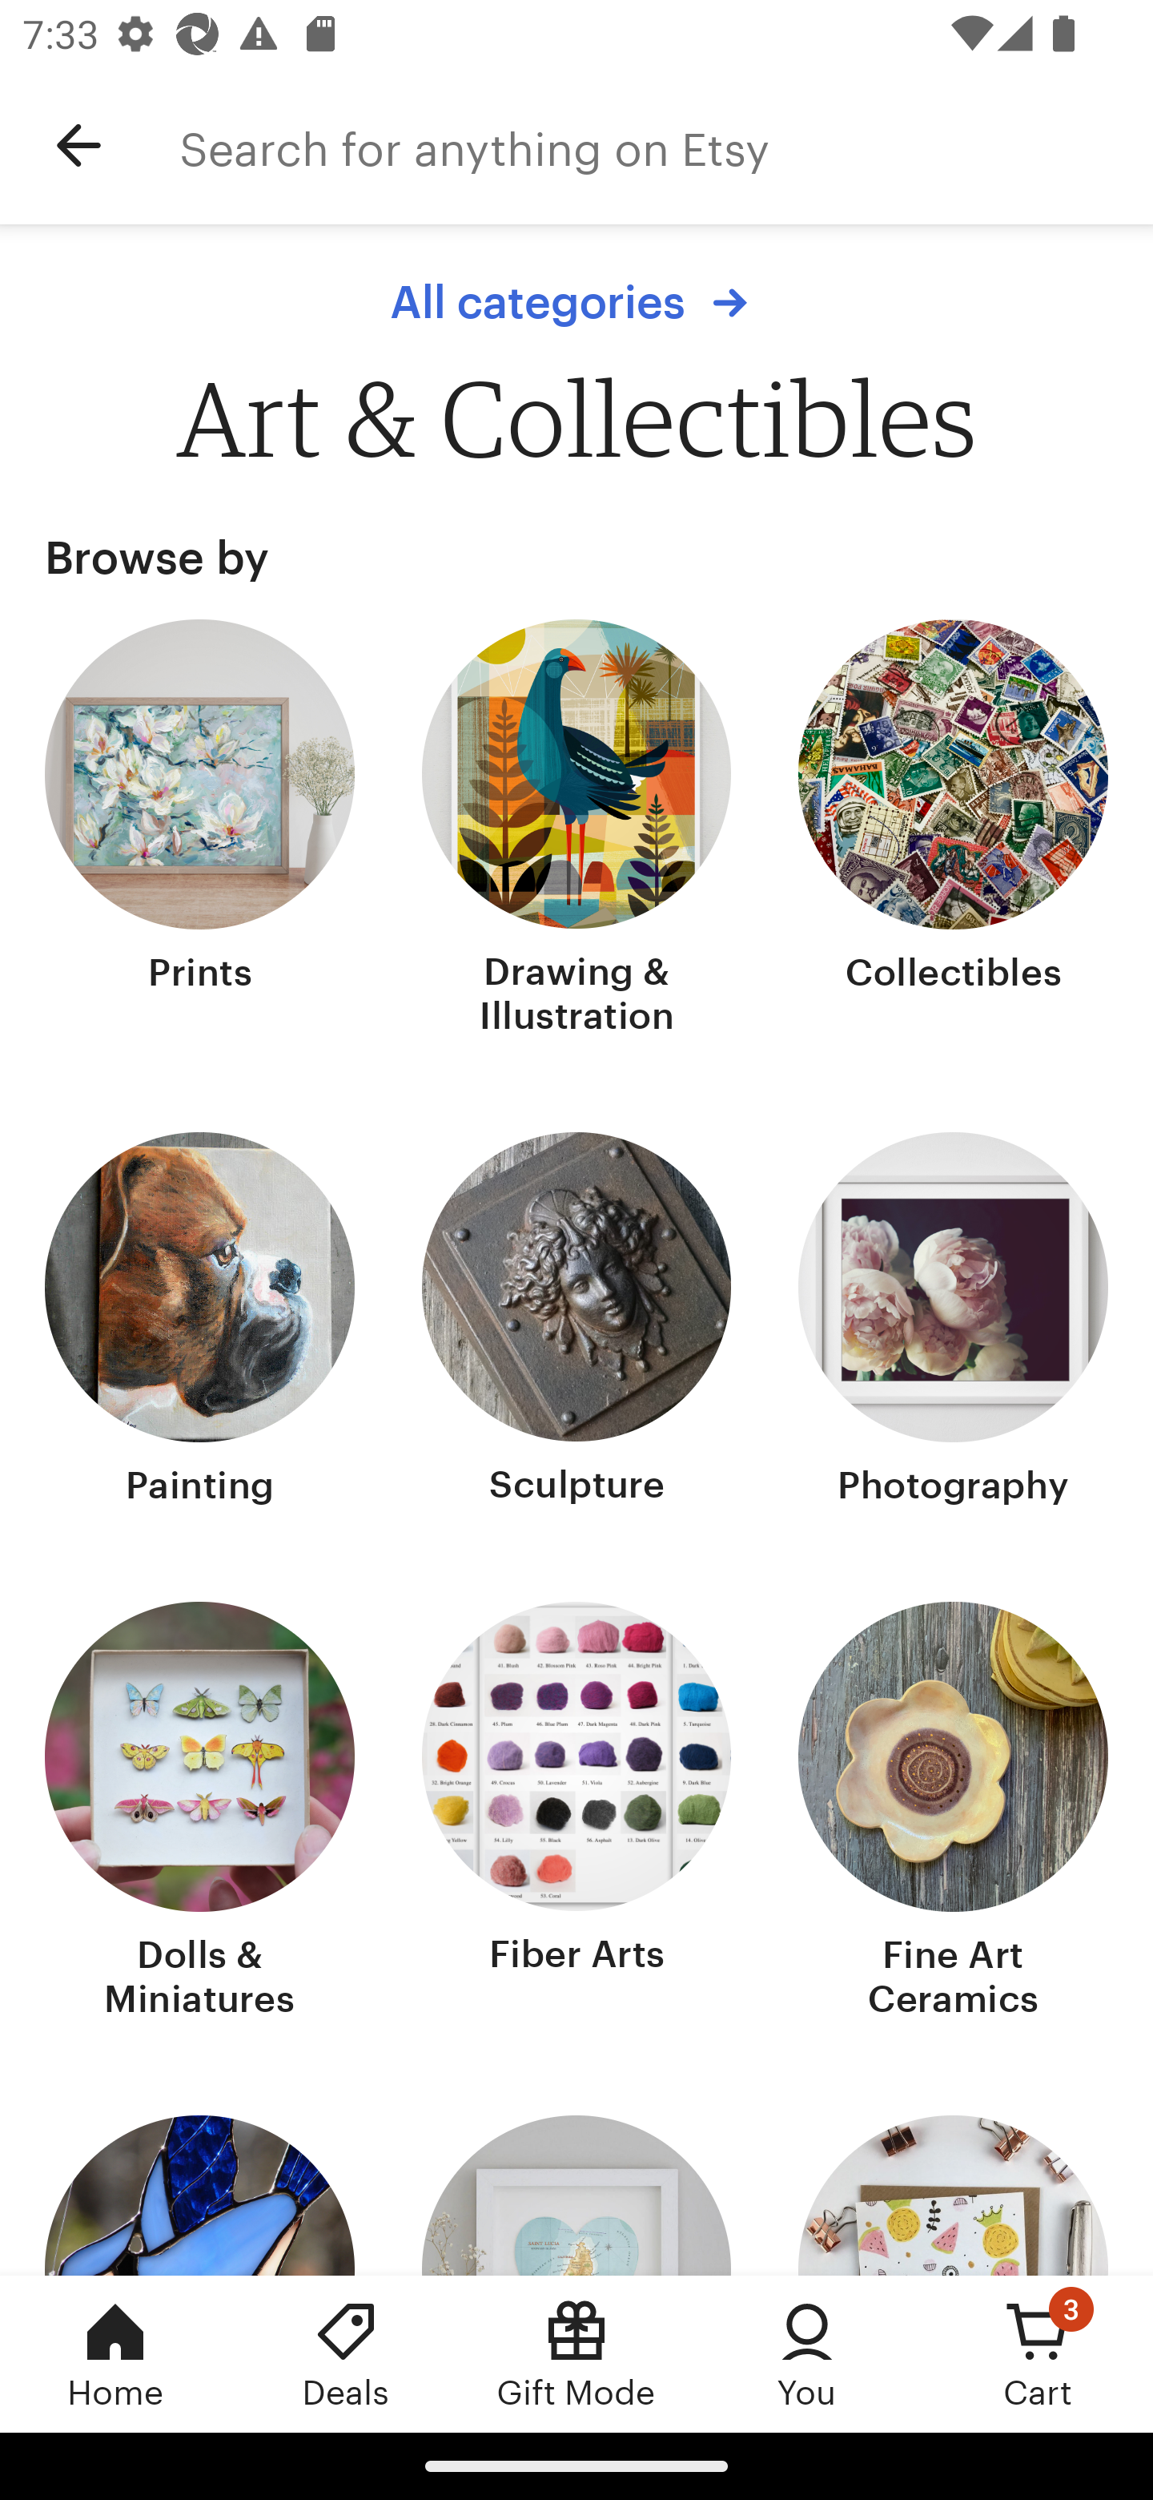 The width and height of the screenshot is (1153, 2500). I want to click on All categories, so click(576, 302).